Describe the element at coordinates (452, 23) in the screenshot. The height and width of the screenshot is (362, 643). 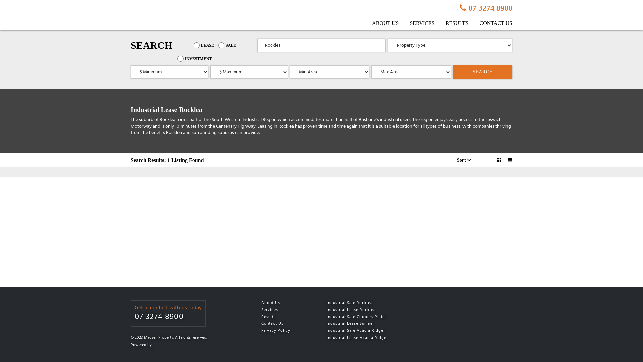
I see `RESULTS` at that location.